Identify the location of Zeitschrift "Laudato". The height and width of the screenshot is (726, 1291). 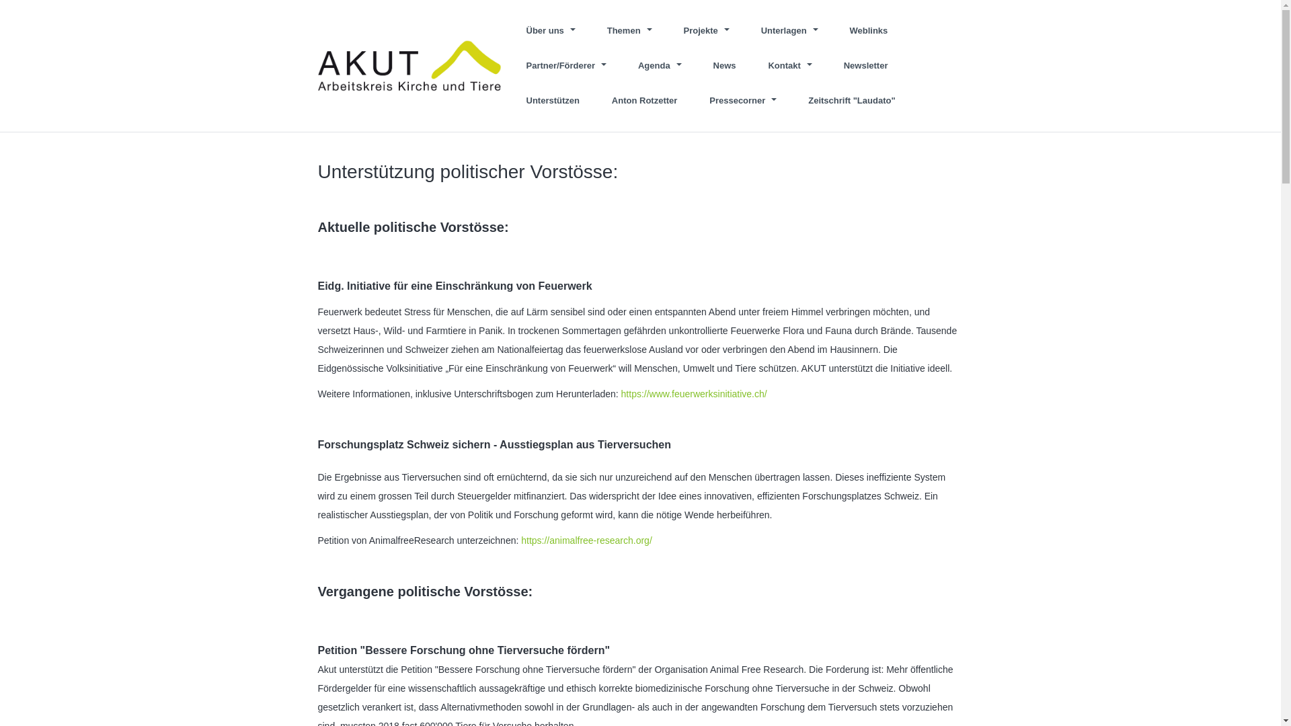
(845, 101).